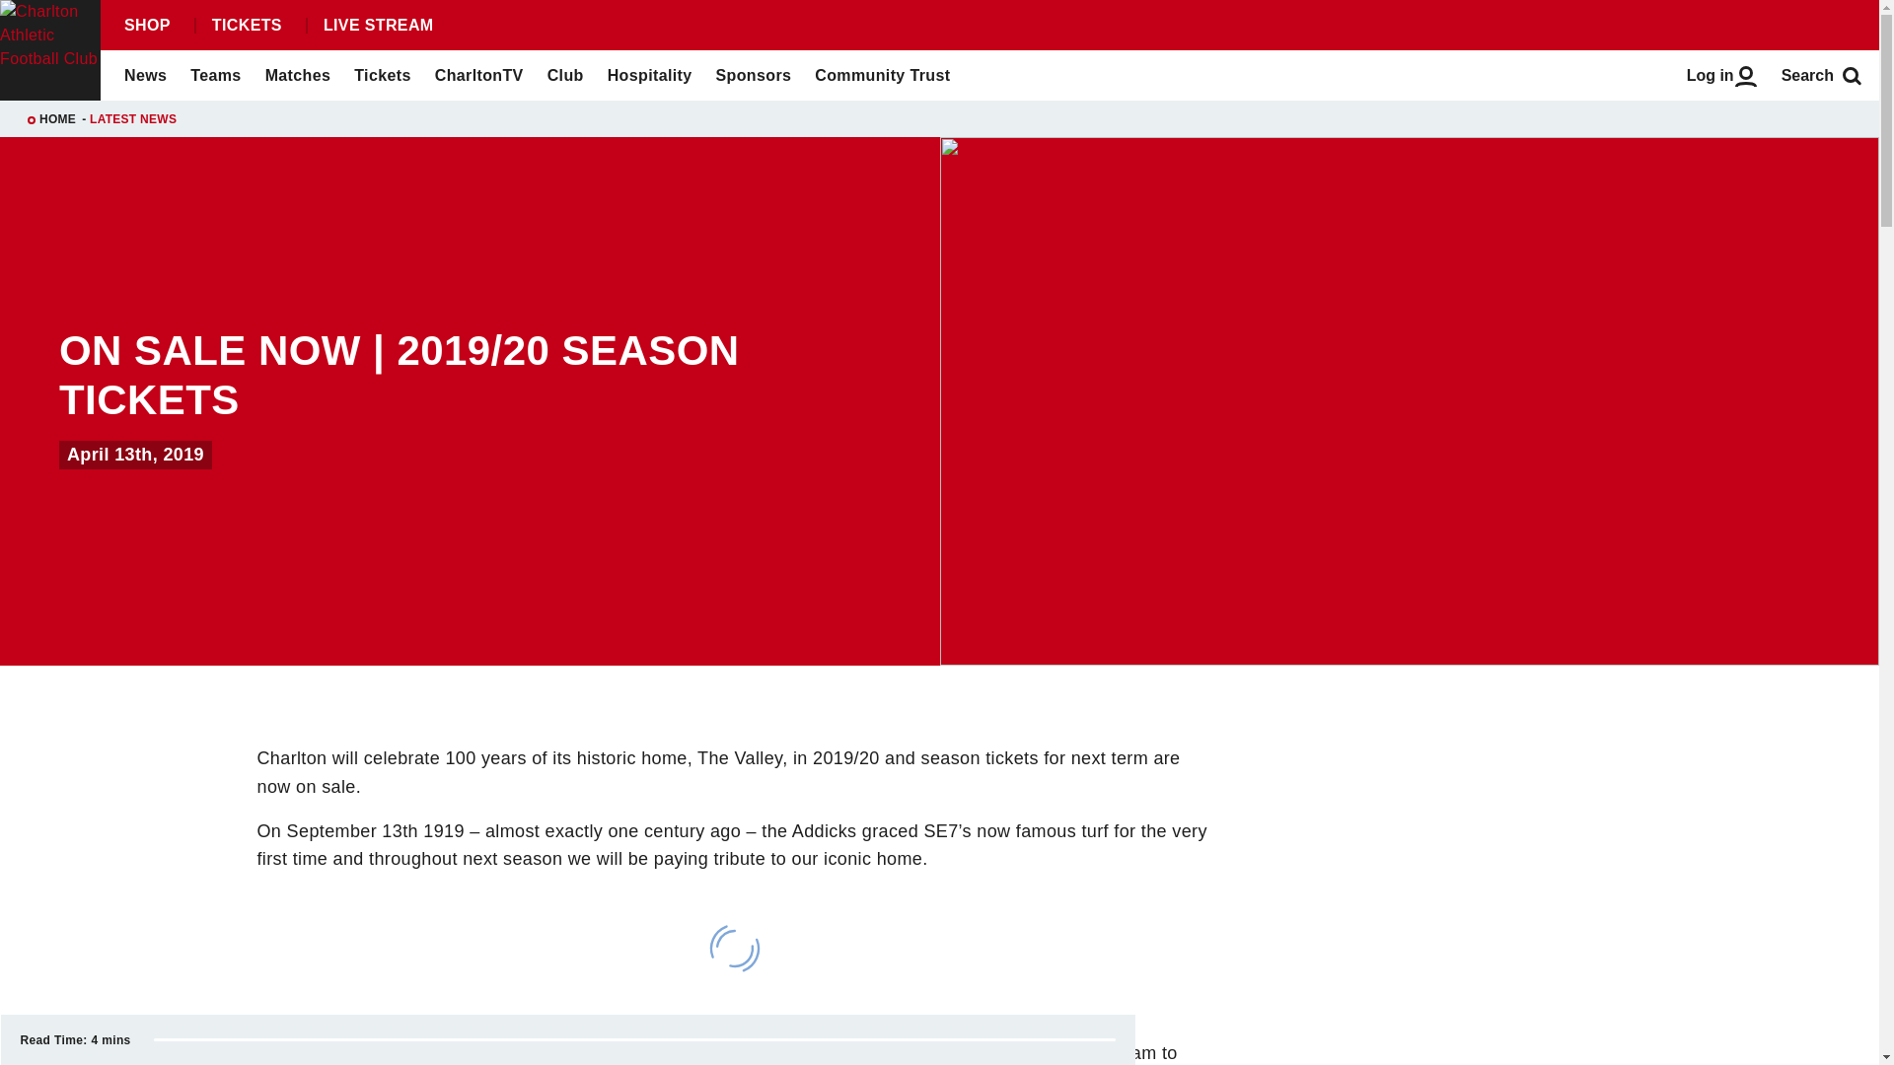  Describe the element at coordinates (298, 75) in the screenshot. I see `Matches` at that location.